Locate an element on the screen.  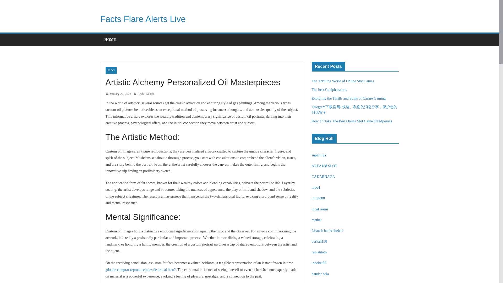
The best Guelph escorts is located at coordinates (329, 90).